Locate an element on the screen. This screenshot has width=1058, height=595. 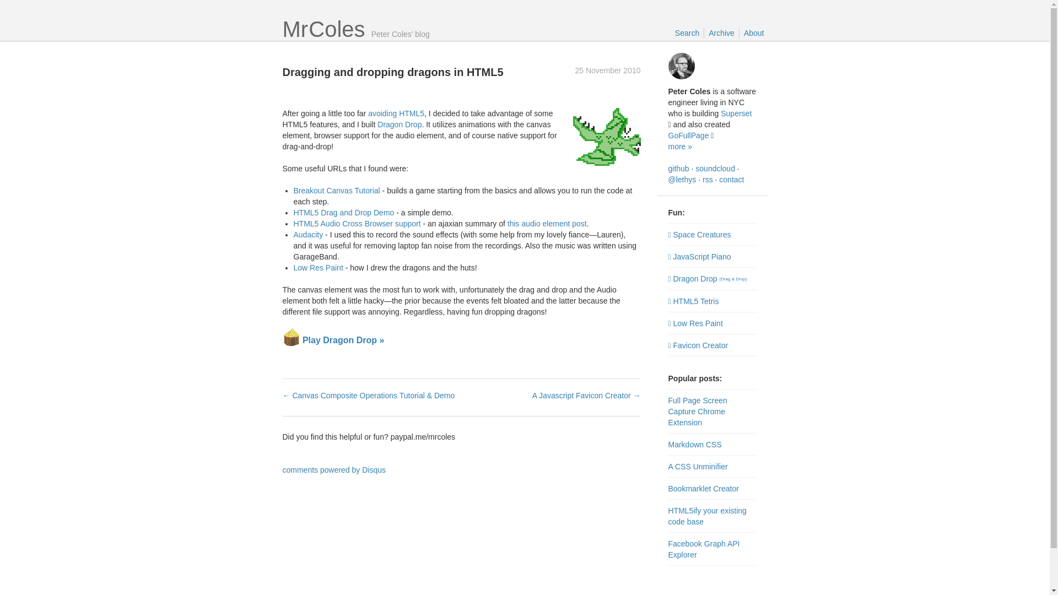
HTML5 Audio Cross Browser support is located at coordinates (356, 224).